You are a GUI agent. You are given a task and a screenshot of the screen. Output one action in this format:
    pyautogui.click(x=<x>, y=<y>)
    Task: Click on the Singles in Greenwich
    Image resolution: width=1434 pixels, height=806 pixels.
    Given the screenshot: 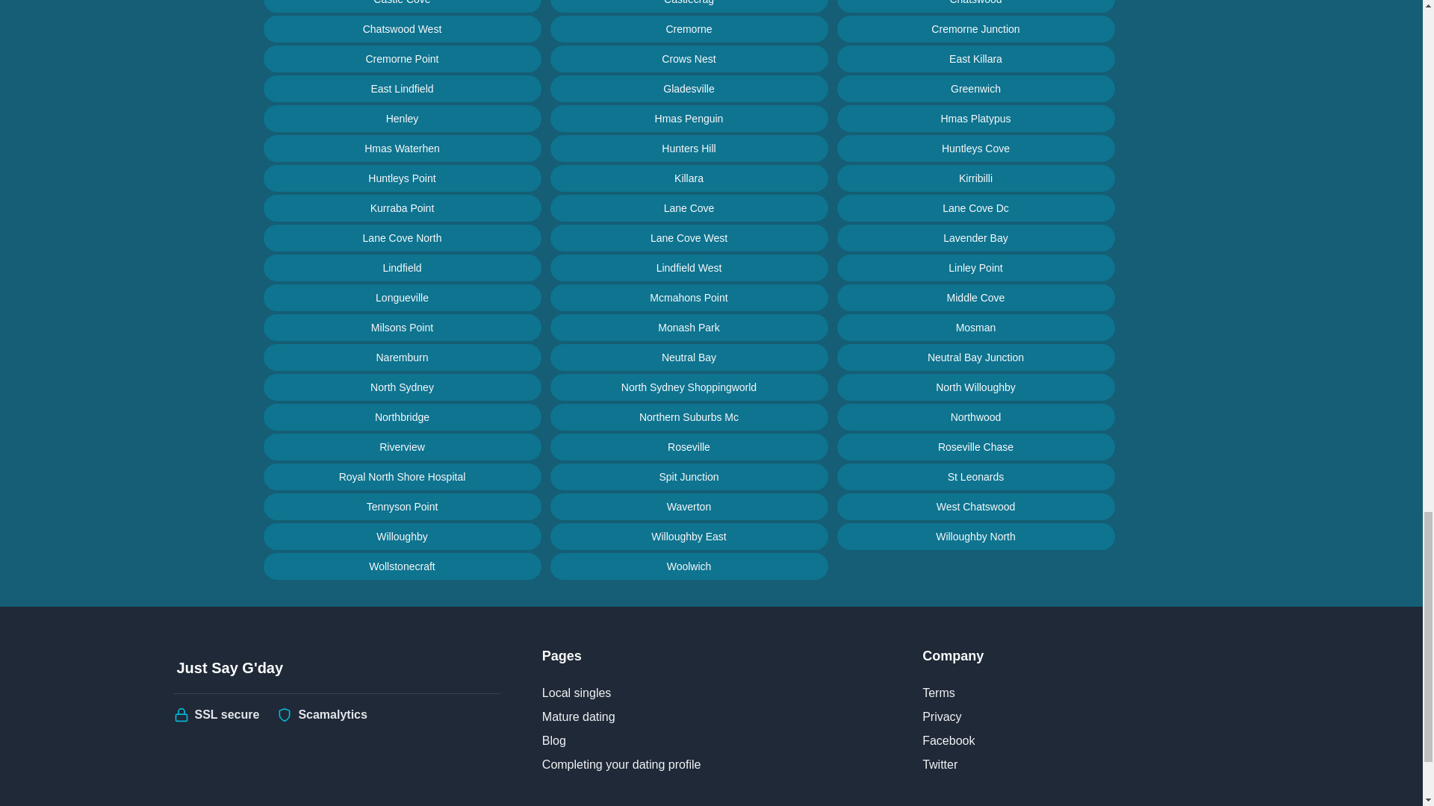 What is the action you would take?
    pyautogui.click(x=975, y=89)
    